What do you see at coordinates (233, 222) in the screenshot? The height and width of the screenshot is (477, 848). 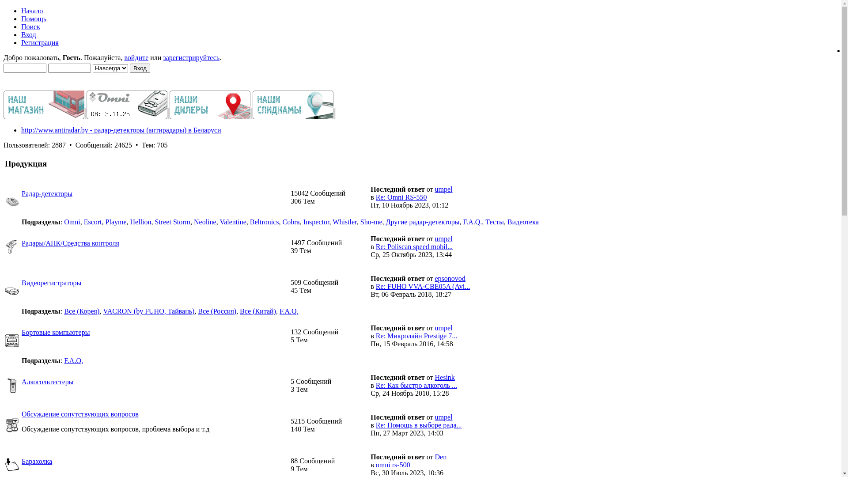 I see `Valentine` at bounding box center [233, 222].